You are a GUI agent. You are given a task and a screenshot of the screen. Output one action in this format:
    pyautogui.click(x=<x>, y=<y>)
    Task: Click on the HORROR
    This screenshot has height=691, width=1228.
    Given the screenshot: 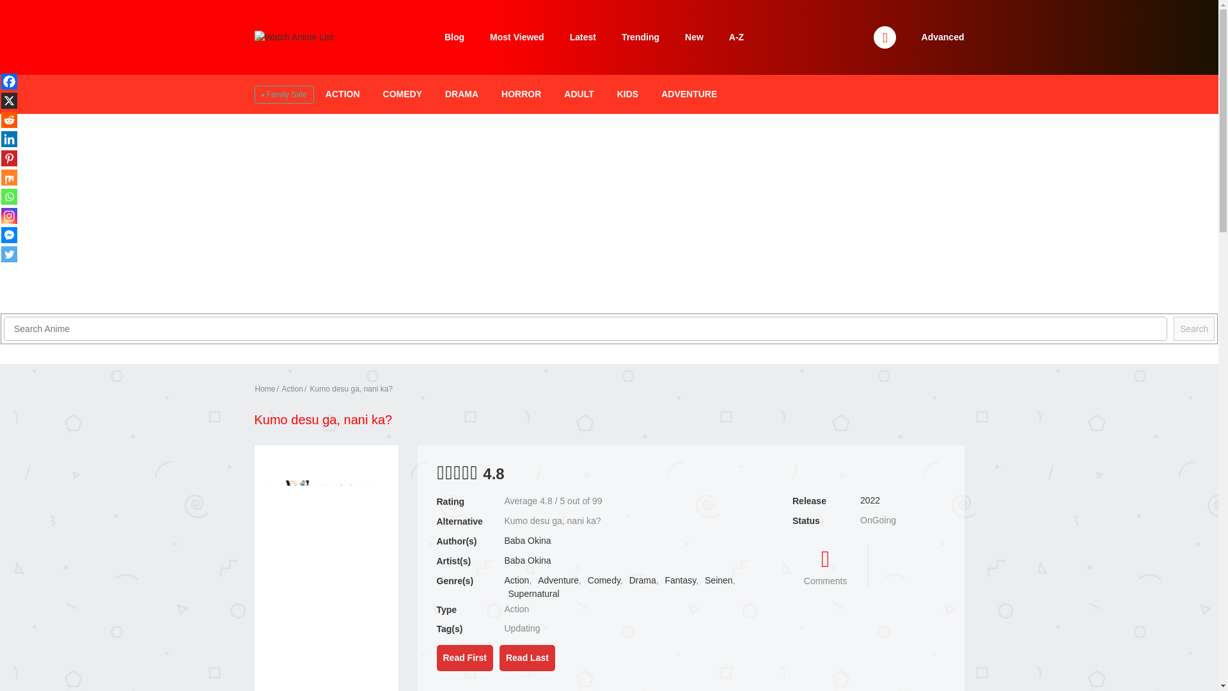 What is the action you would take?
    pyautogui.click(x=521, y=94)
    